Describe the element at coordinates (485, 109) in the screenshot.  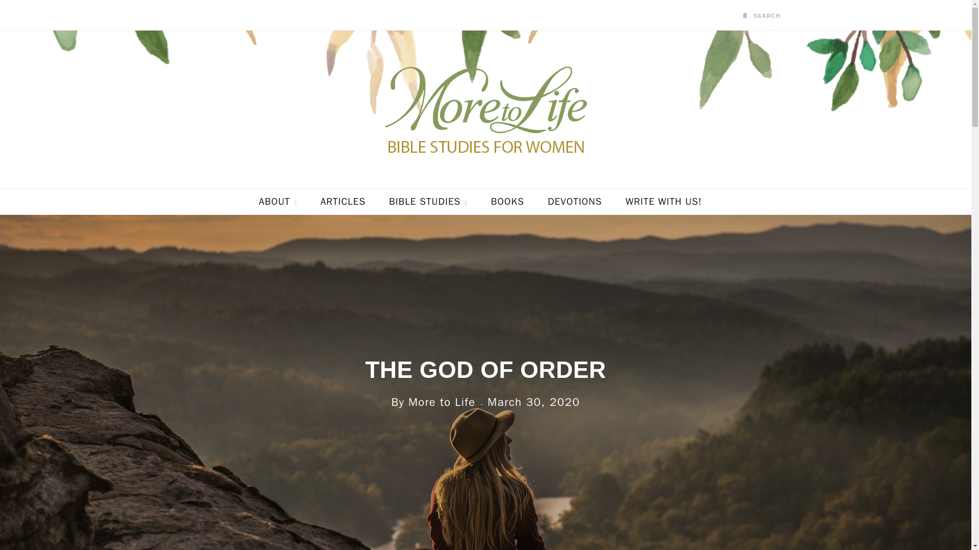
I see `More To Life` at that location.